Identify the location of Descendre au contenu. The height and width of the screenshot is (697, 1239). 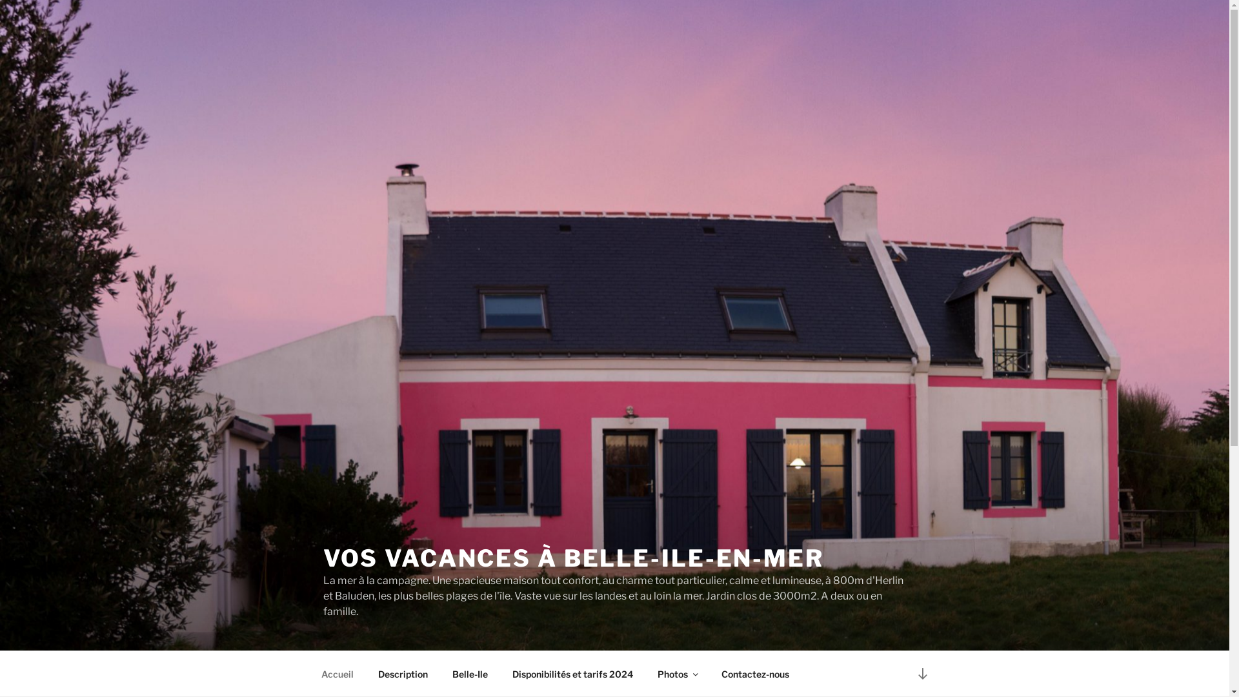
(922, 674).